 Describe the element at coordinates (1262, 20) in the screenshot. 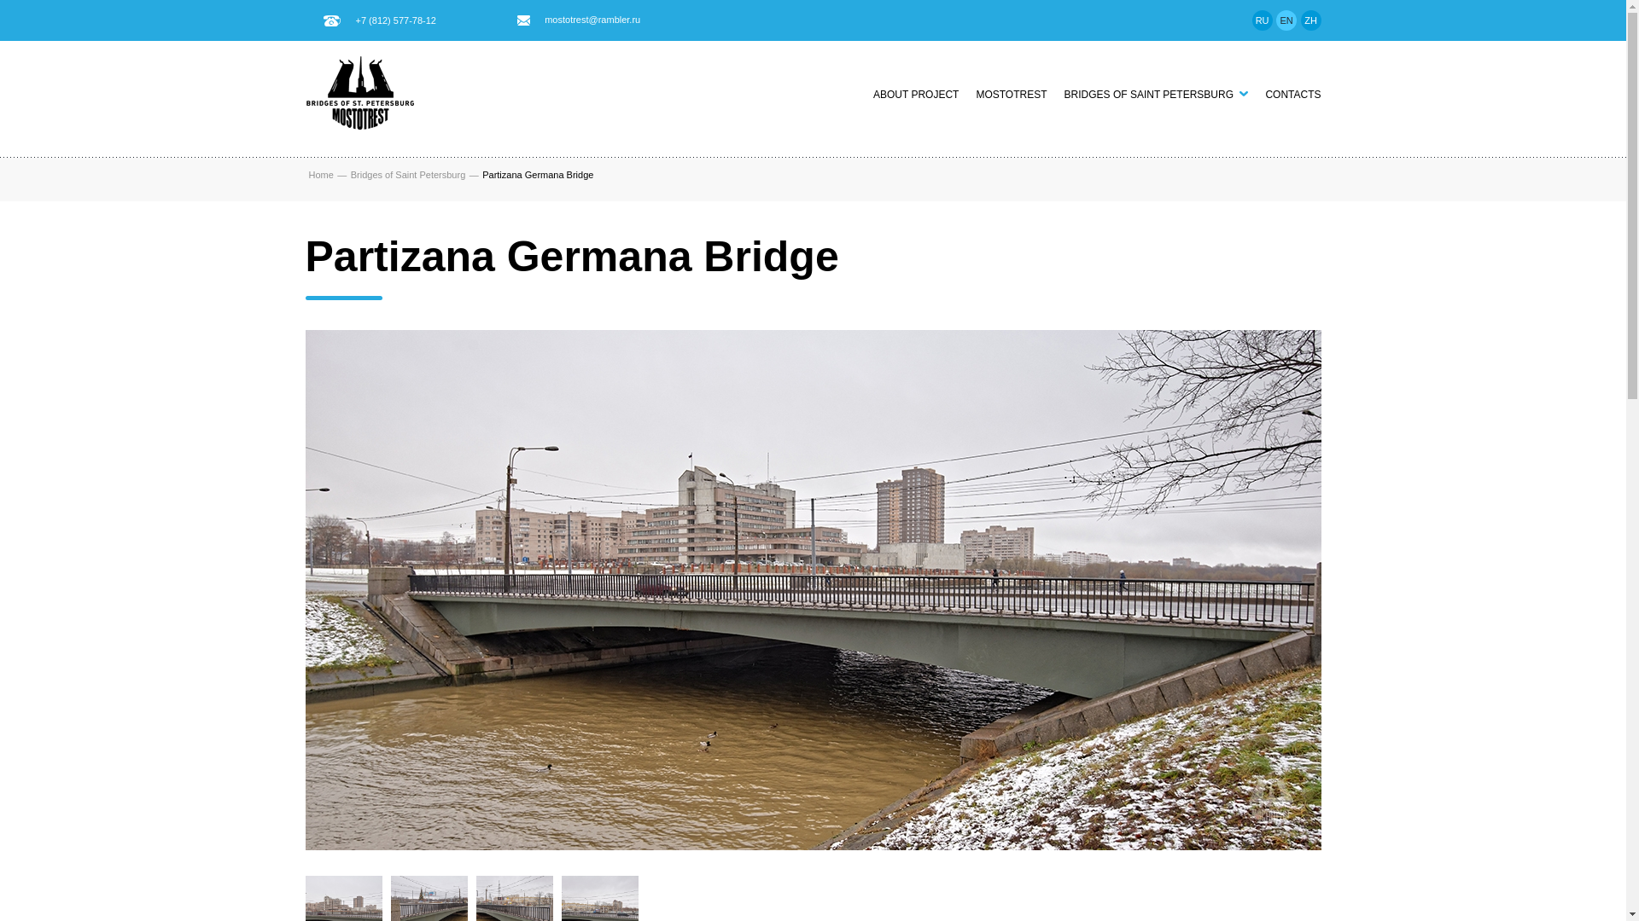

I see `RU` at that location.